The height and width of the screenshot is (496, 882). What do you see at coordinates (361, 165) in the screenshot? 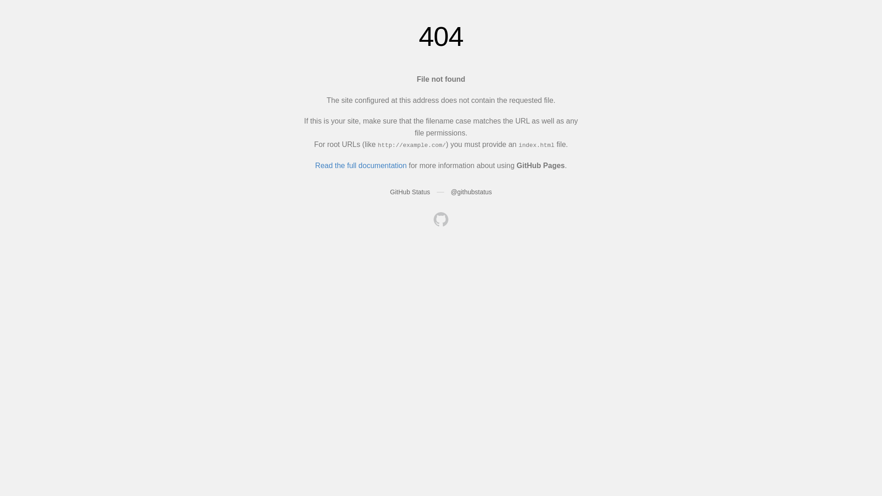
I see `Read the full documentation` at bounding box center [361, 165].